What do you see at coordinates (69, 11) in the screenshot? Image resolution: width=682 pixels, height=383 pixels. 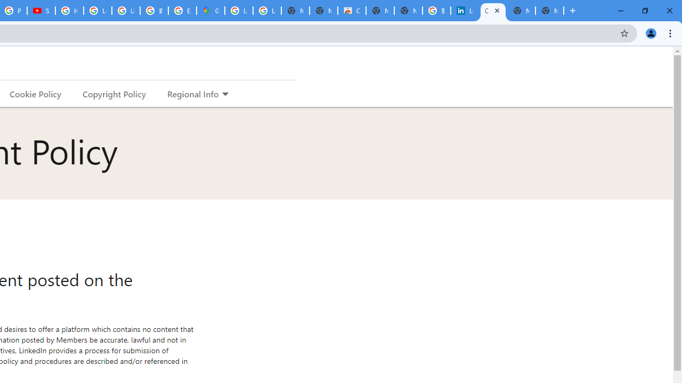 I see `How Chrome protects your passwords - Google Chrome Help` at bounding box center [69, 11].